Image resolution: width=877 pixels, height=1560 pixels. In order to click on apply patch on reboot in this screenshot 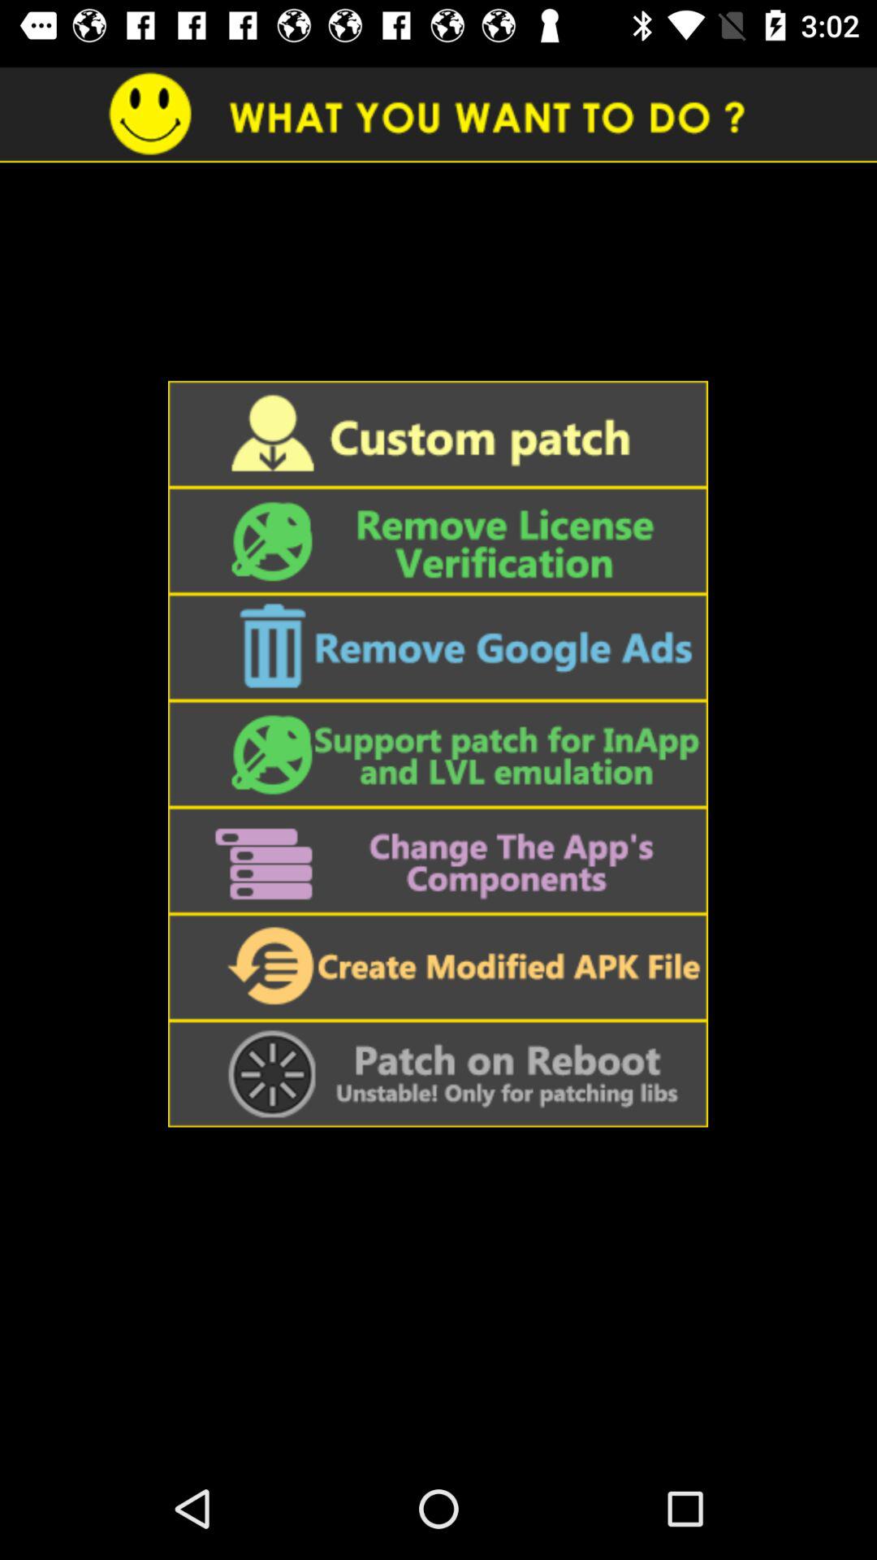, I will do `click(438, 1074)`.